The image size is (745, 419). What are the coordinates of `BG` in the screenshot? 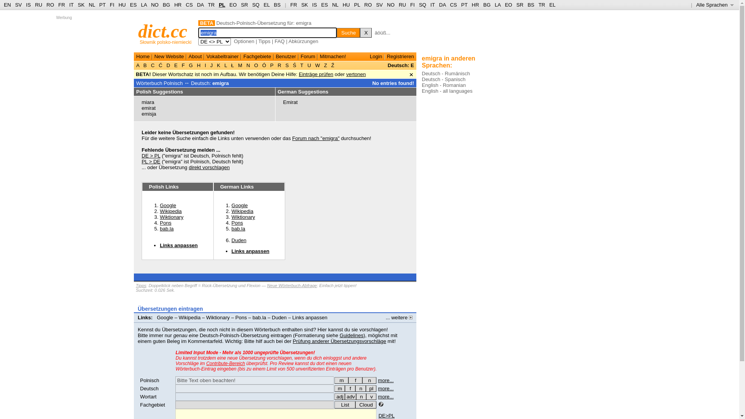 It's located at (167, 5).